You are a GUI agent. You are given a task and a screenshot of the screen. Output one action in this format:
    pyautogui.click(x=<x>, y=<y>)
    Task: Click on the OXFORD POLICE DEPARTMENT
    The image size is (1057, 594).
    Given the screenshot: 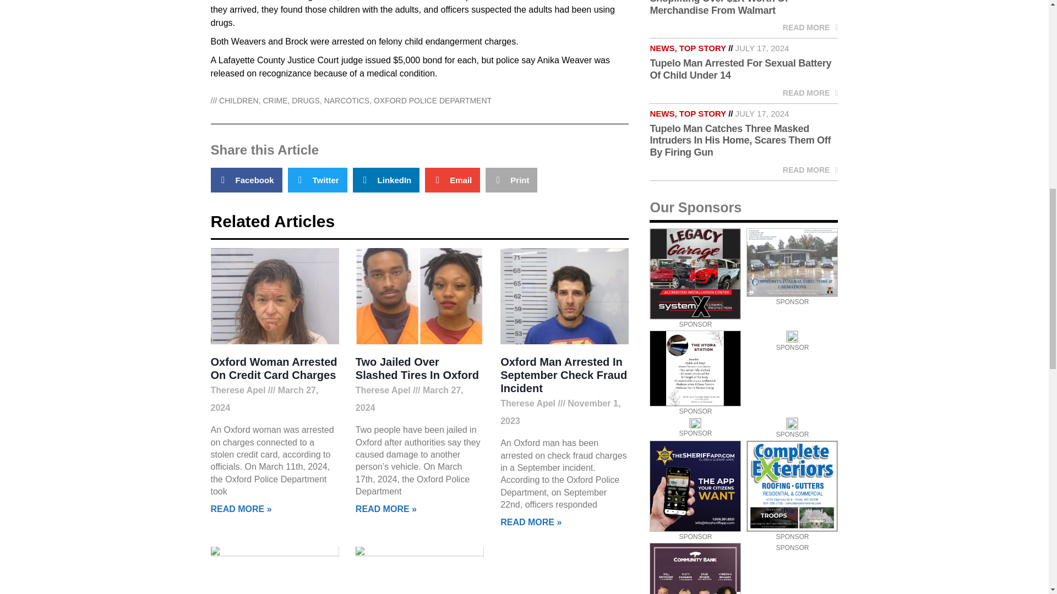 What is the action you would take?
    pyautogui.click(x=433, y=100)
    